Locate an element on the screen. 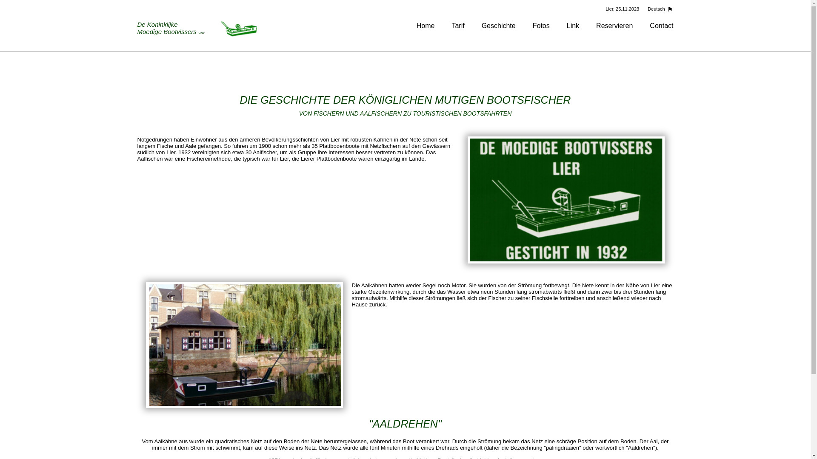  De Koninklijke
Moedige Bootvissers Vzw is located at coordinates (199, 29).